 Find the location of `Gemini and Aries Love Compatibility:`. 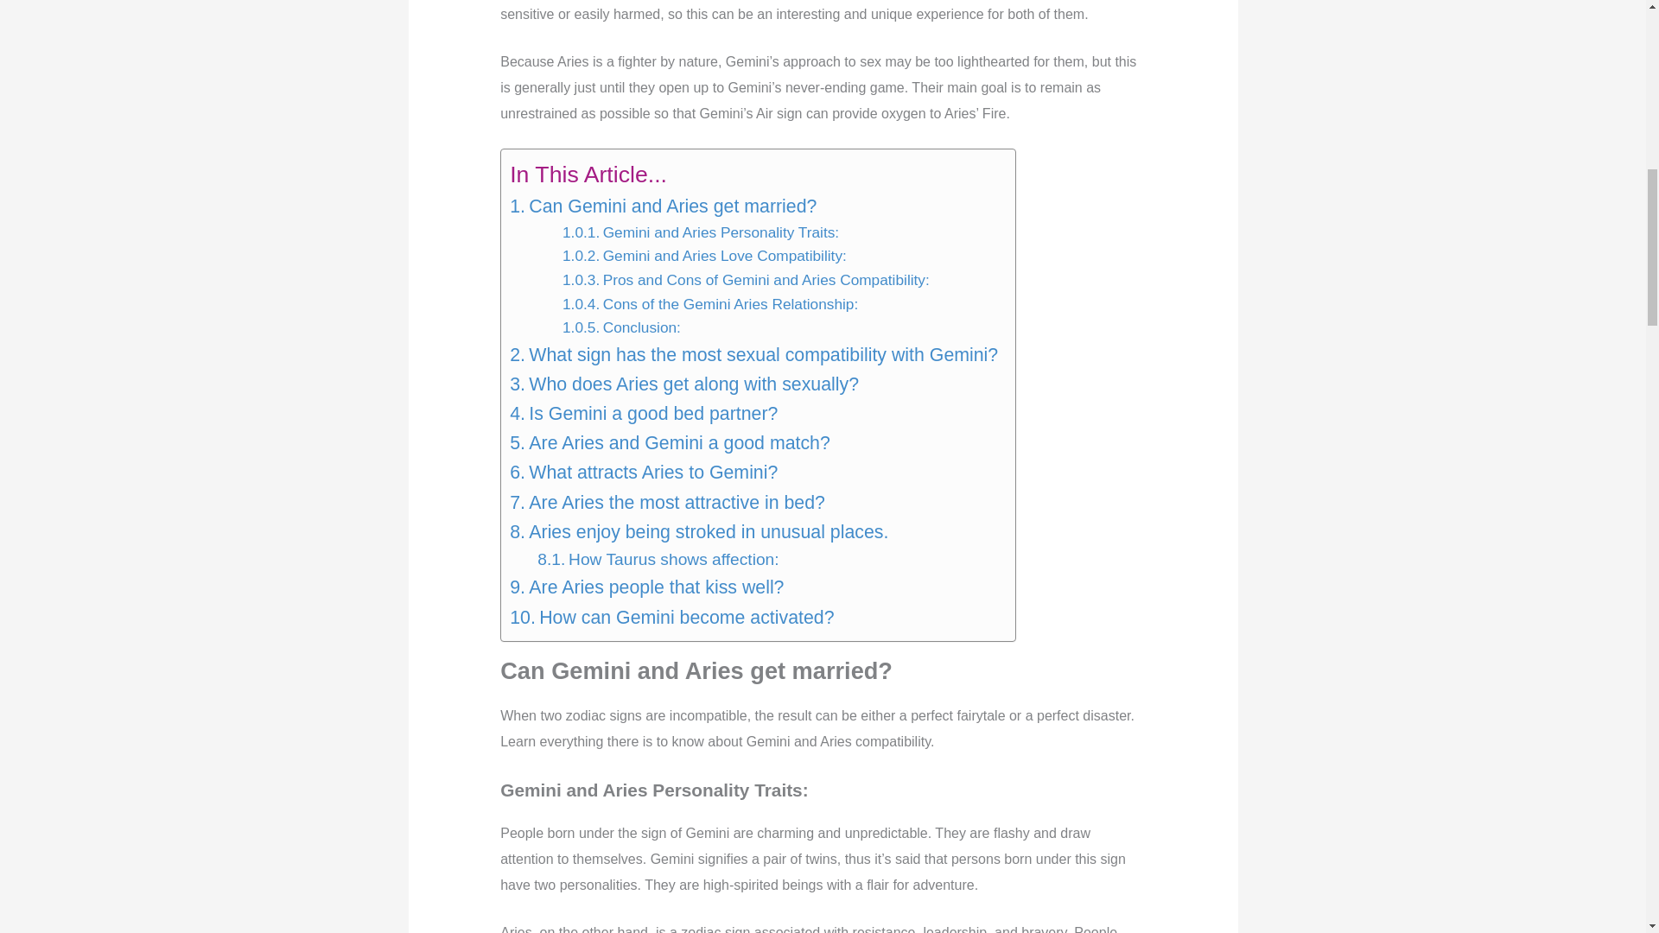

Gemini and Aries Love Compatibility: is located at coordinates (703, 256).